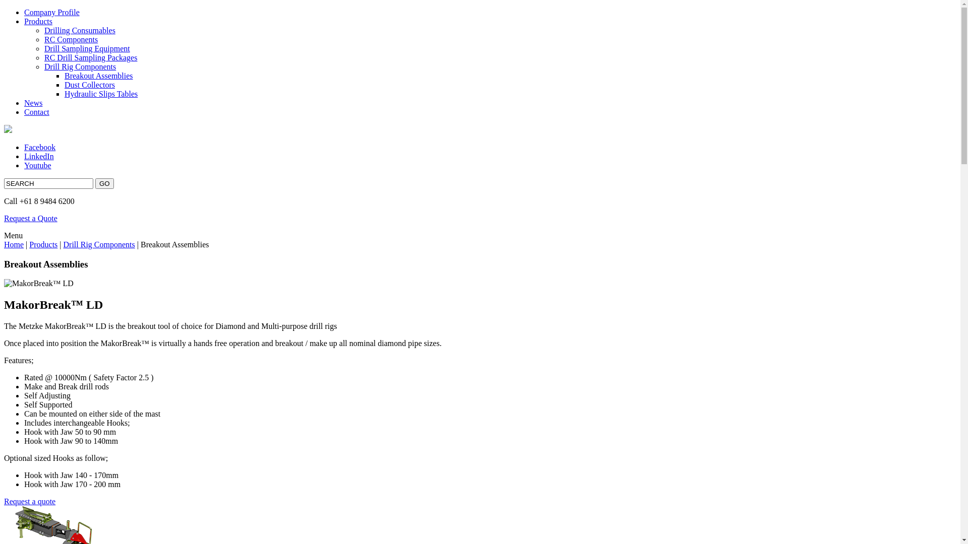 Image resolution: width=968 pixels, height=544 pixels. Describe the element at coordinates (71, 39) in the screenshot. I see `RC Components` at that location.